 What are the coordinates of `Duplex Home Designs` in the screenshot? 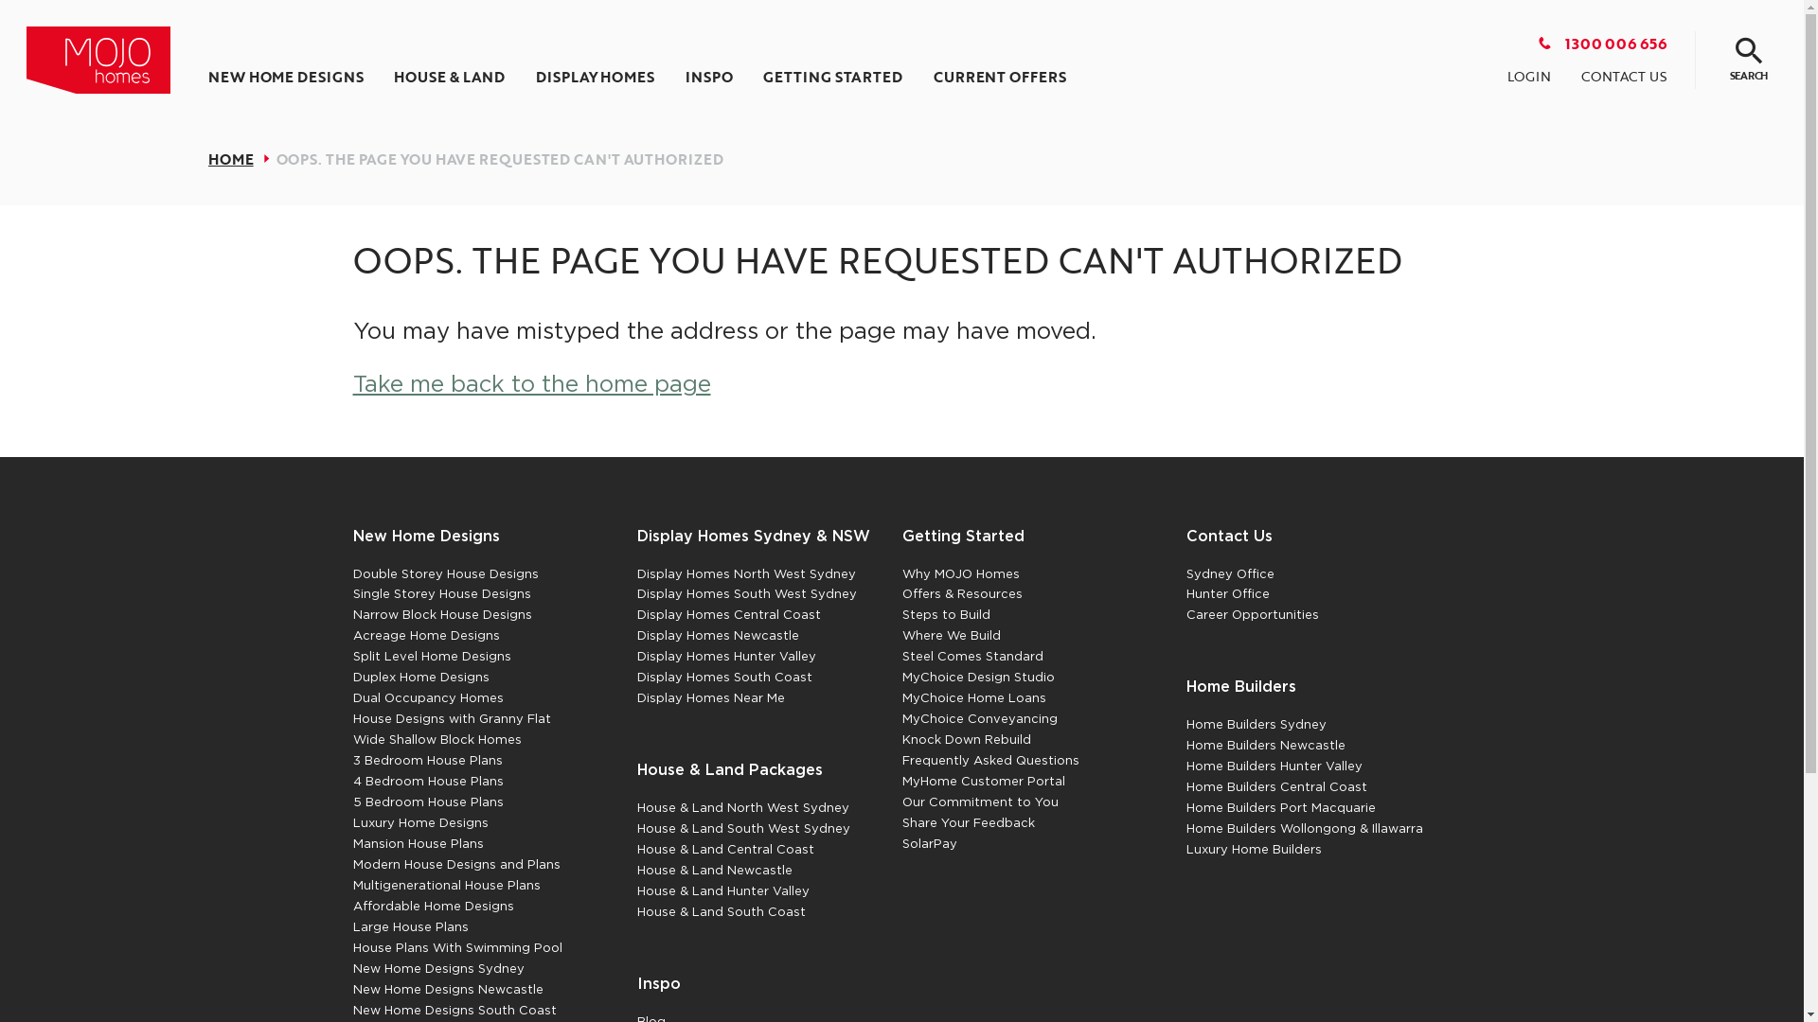 It's located at (420, 678).